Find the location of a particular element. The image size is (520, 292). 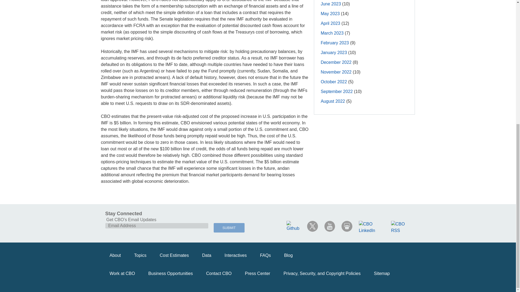

November 2022 is located at coordinates (336, 72).